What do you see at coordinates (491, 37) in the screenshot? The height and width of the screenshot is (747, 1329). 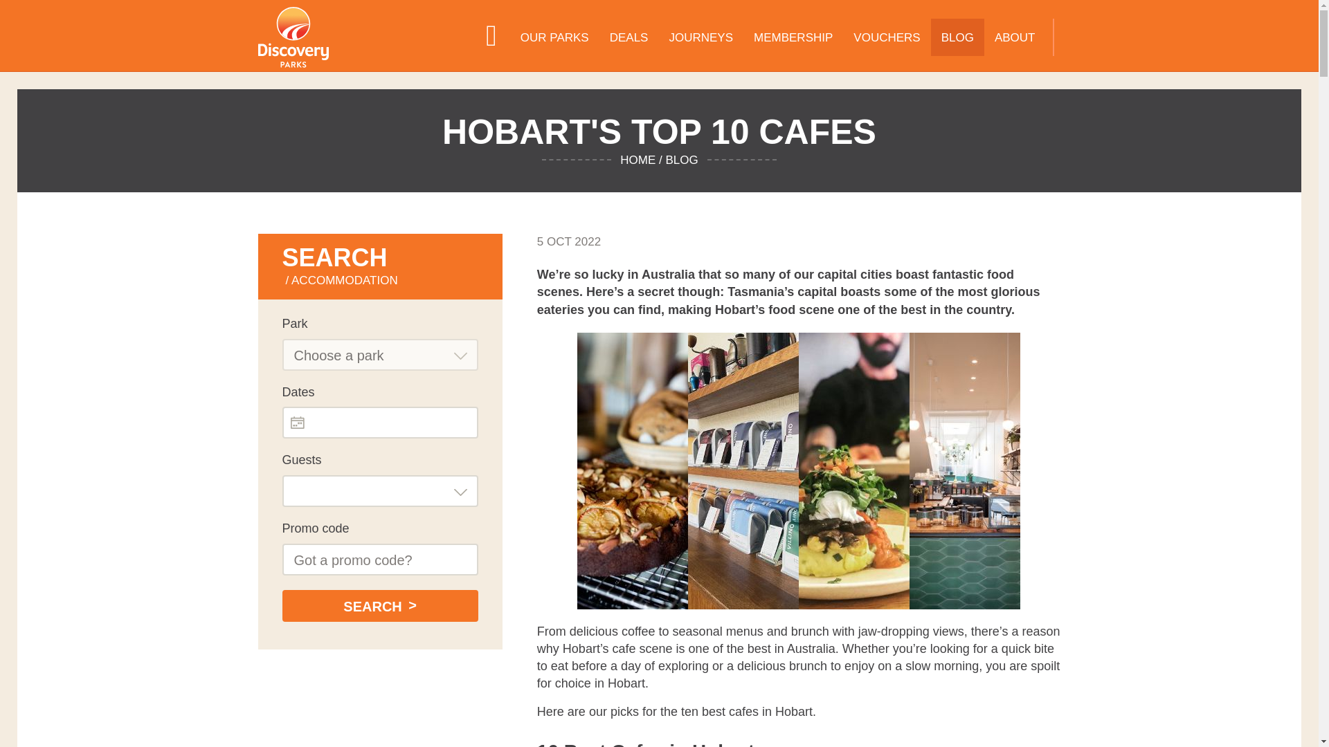 I see `HOME` at bounding box center [491, 37].